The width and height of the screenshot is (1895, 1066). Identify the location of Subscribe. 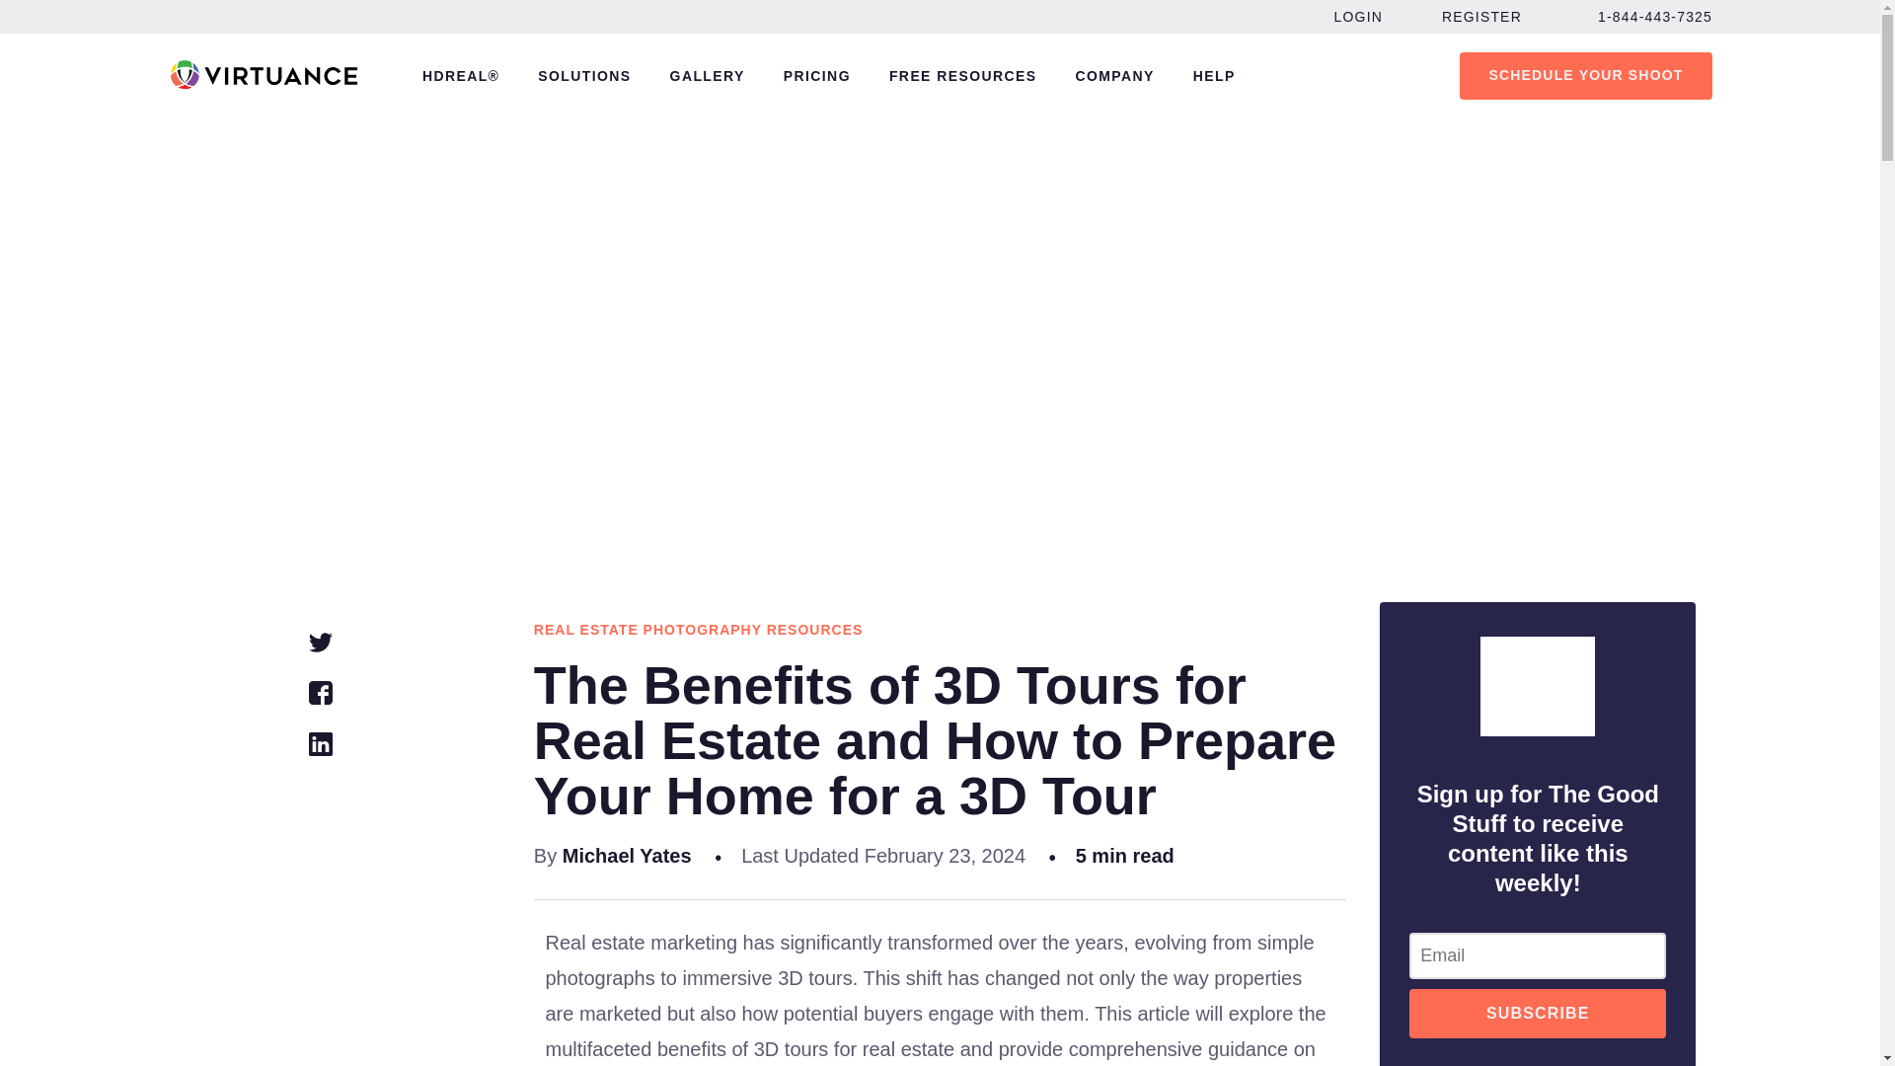
(1538, 1013).